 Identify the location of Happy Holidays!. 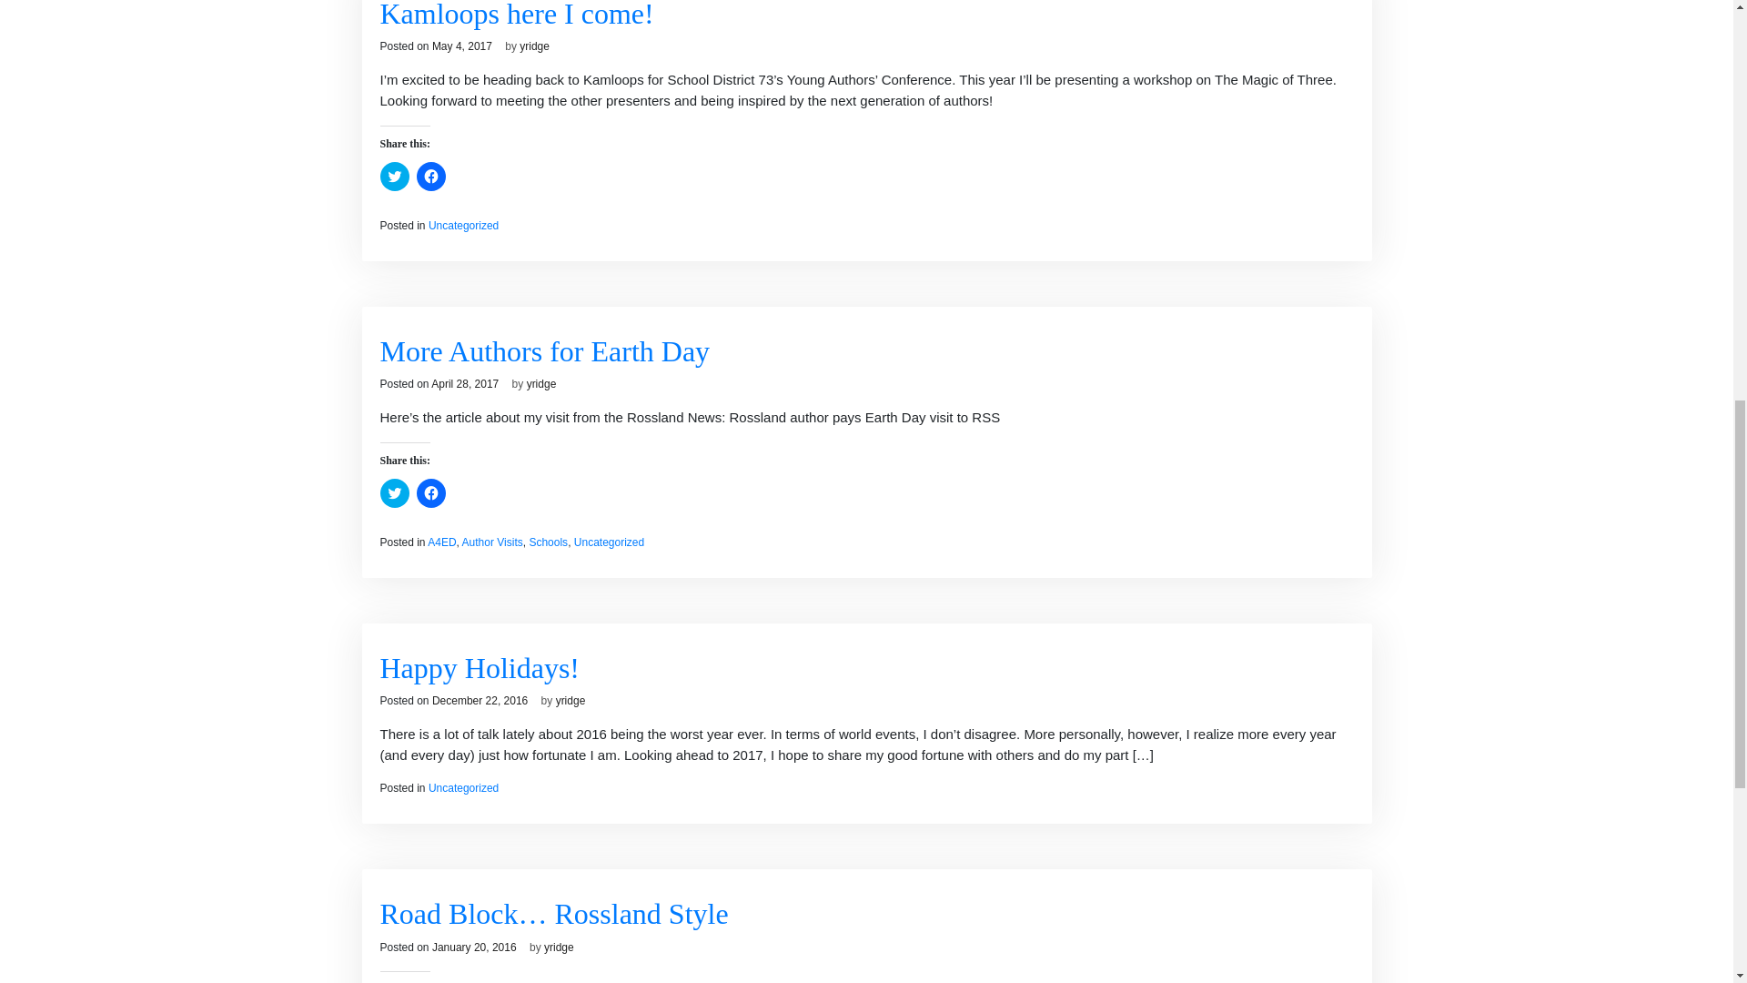
(480, 668).